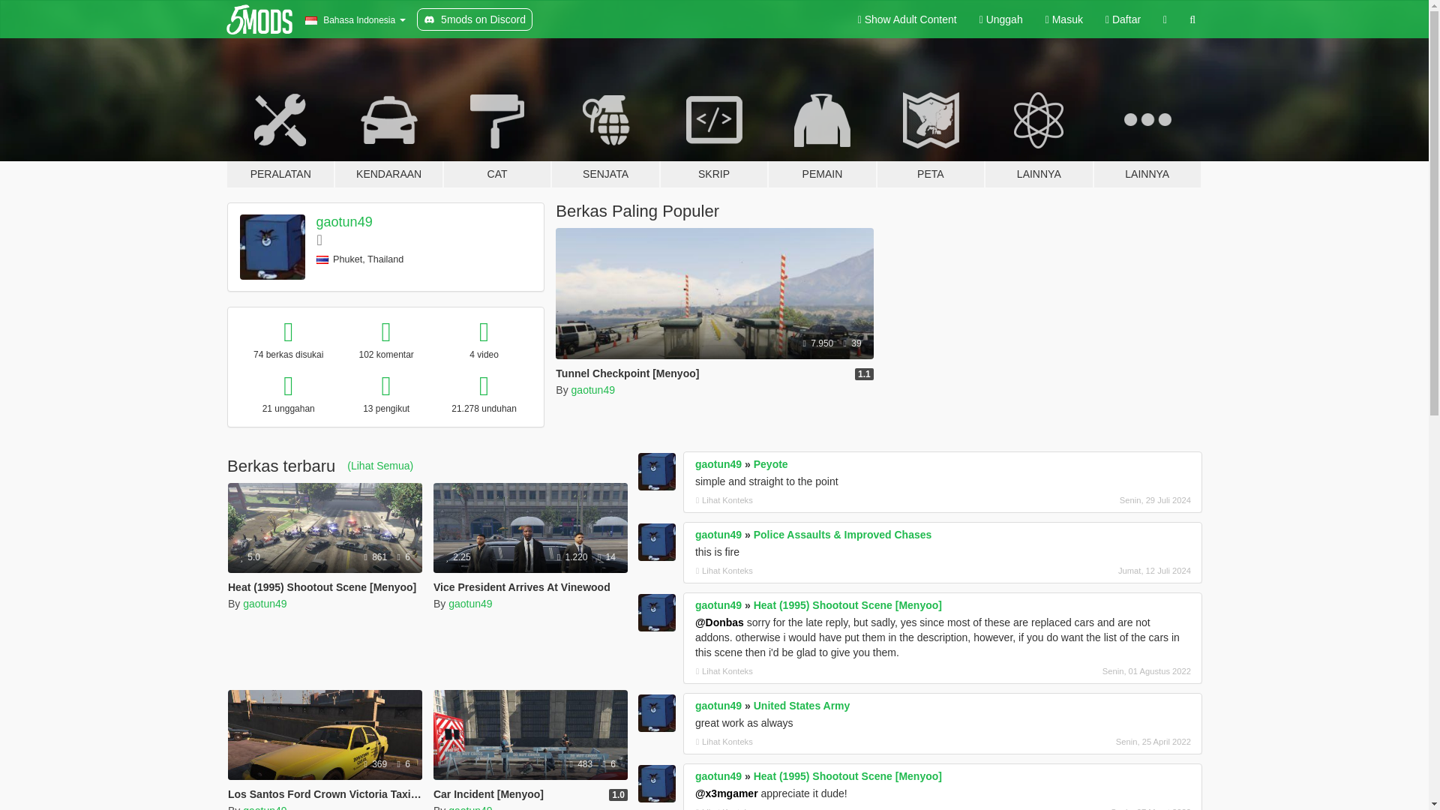 The height and width of the screenshot is (810, 1440). What do you see at coordinates (322, 259) in the screenshot?
I see `Thailand` at bounding box center [322, 259].